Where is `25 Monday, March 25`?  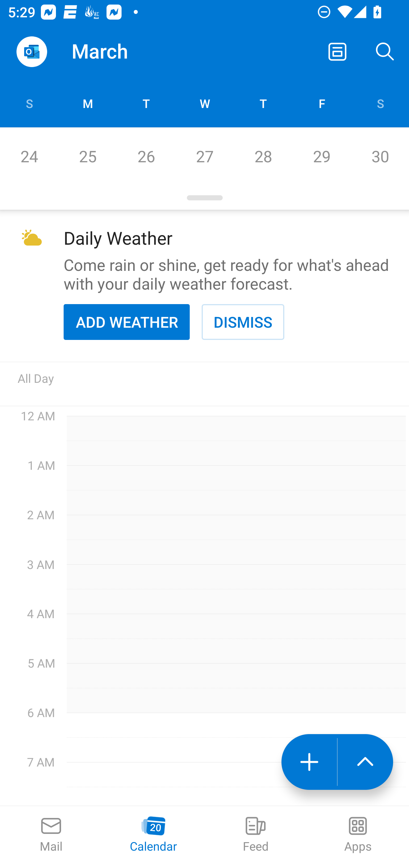
25 Monday, March 25 is located at coordinates (87, 157).